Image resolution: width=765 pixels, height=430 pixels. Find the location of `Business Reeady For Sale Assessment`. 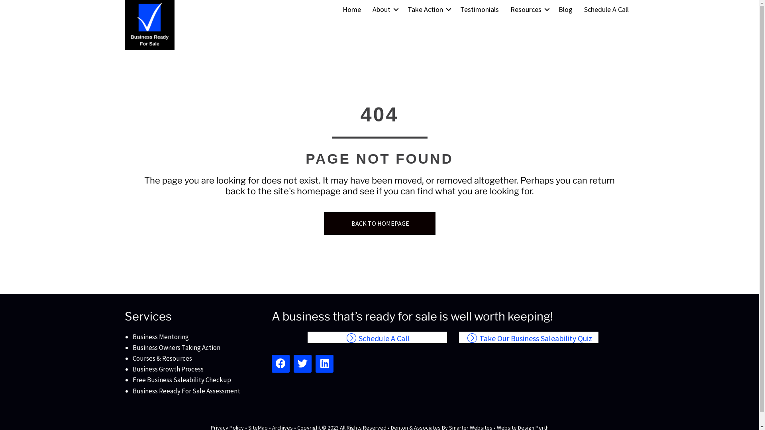

Business Reeady For Sale Assessment is located at coordinates (186, 391).